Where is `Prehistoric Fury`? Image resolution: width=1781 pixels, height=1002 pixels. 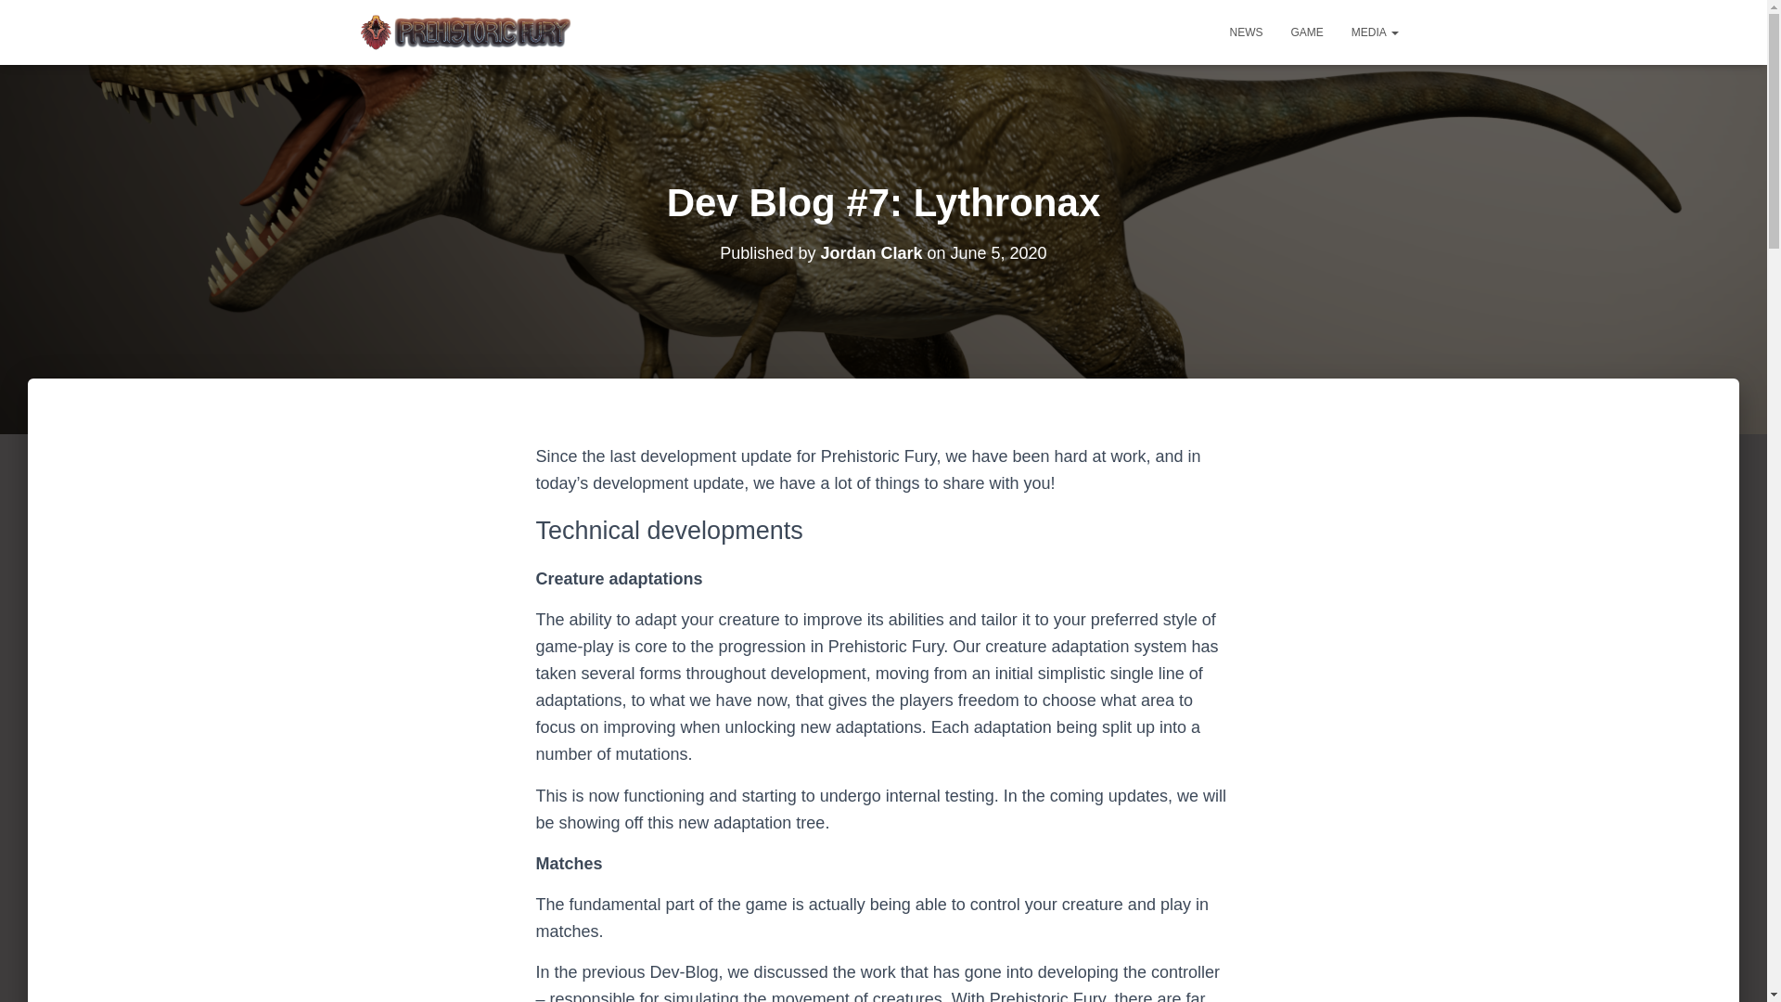 Prehistoric Fury is located at coordinates (464, 32).